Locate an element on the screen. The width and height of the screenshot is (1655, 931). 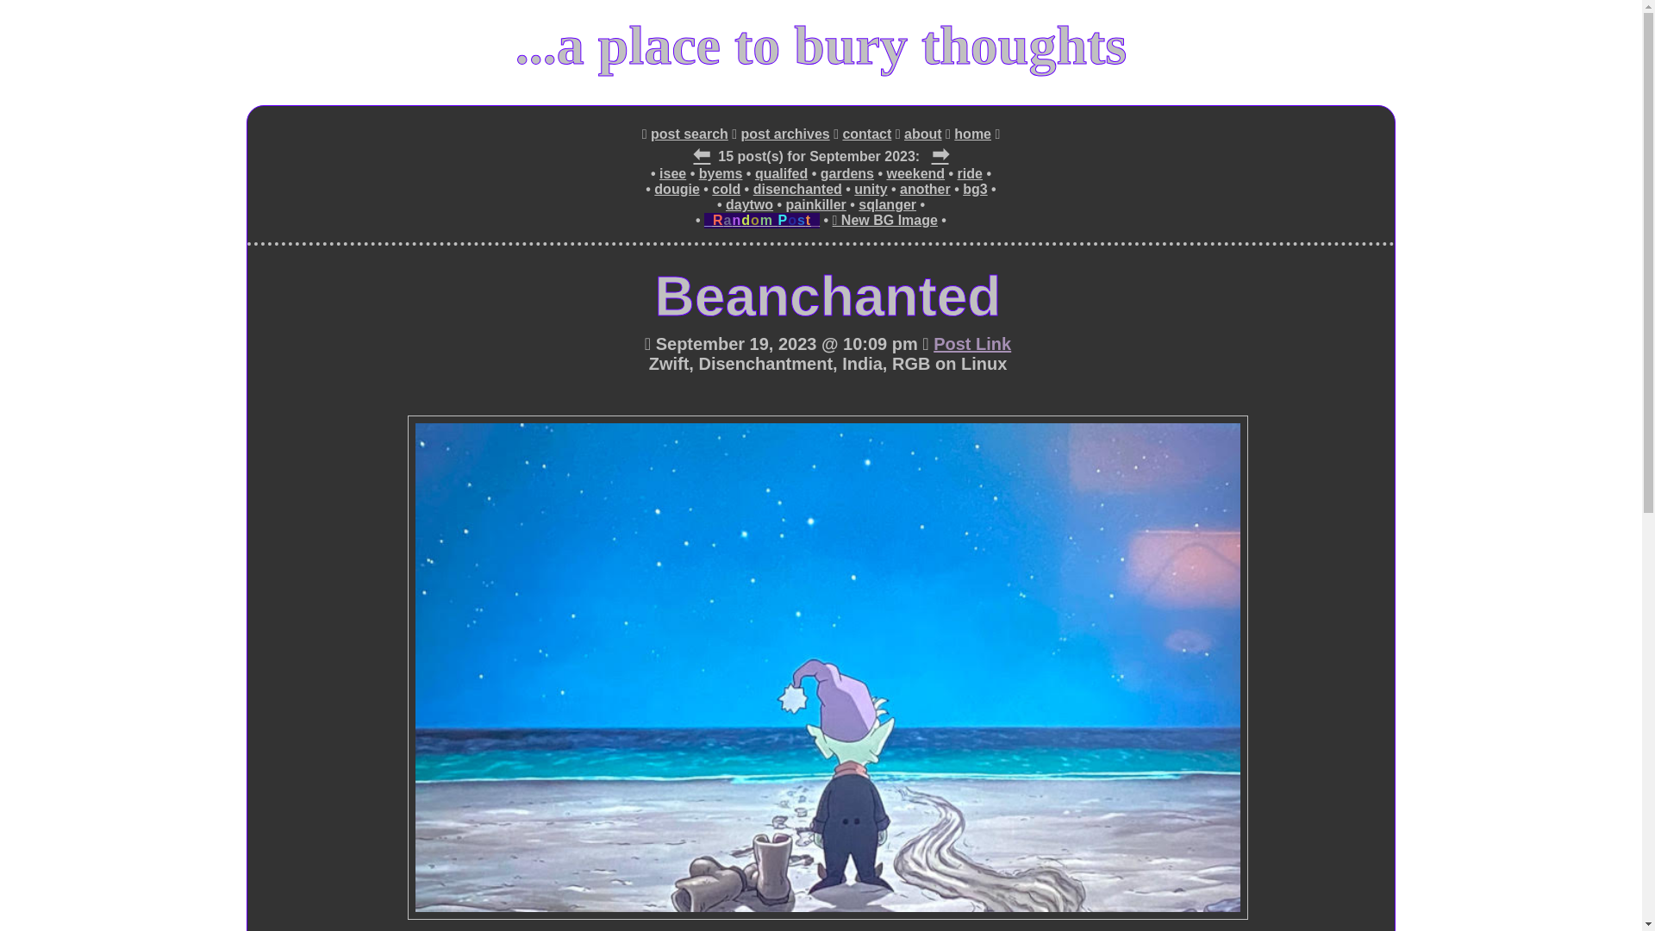
disenchanted is located at coordinates (797, 189).